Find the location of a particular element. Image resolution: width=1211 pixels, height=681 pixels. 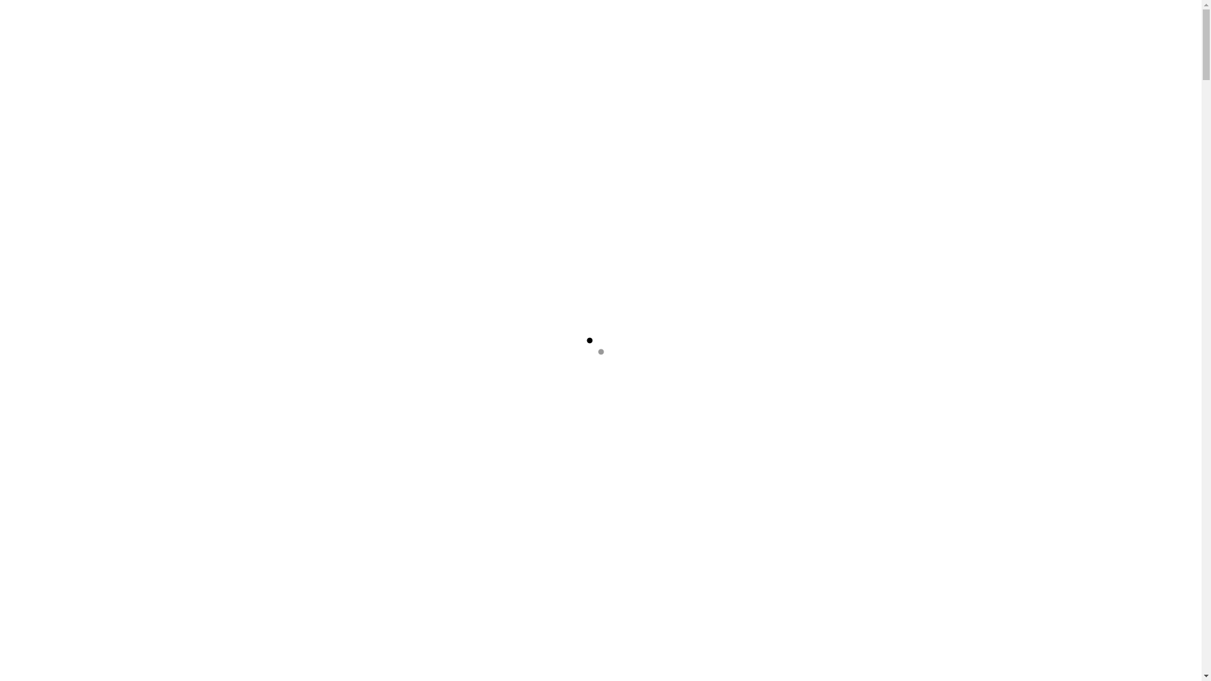

CONTACT is located at coordinates (395, 32).